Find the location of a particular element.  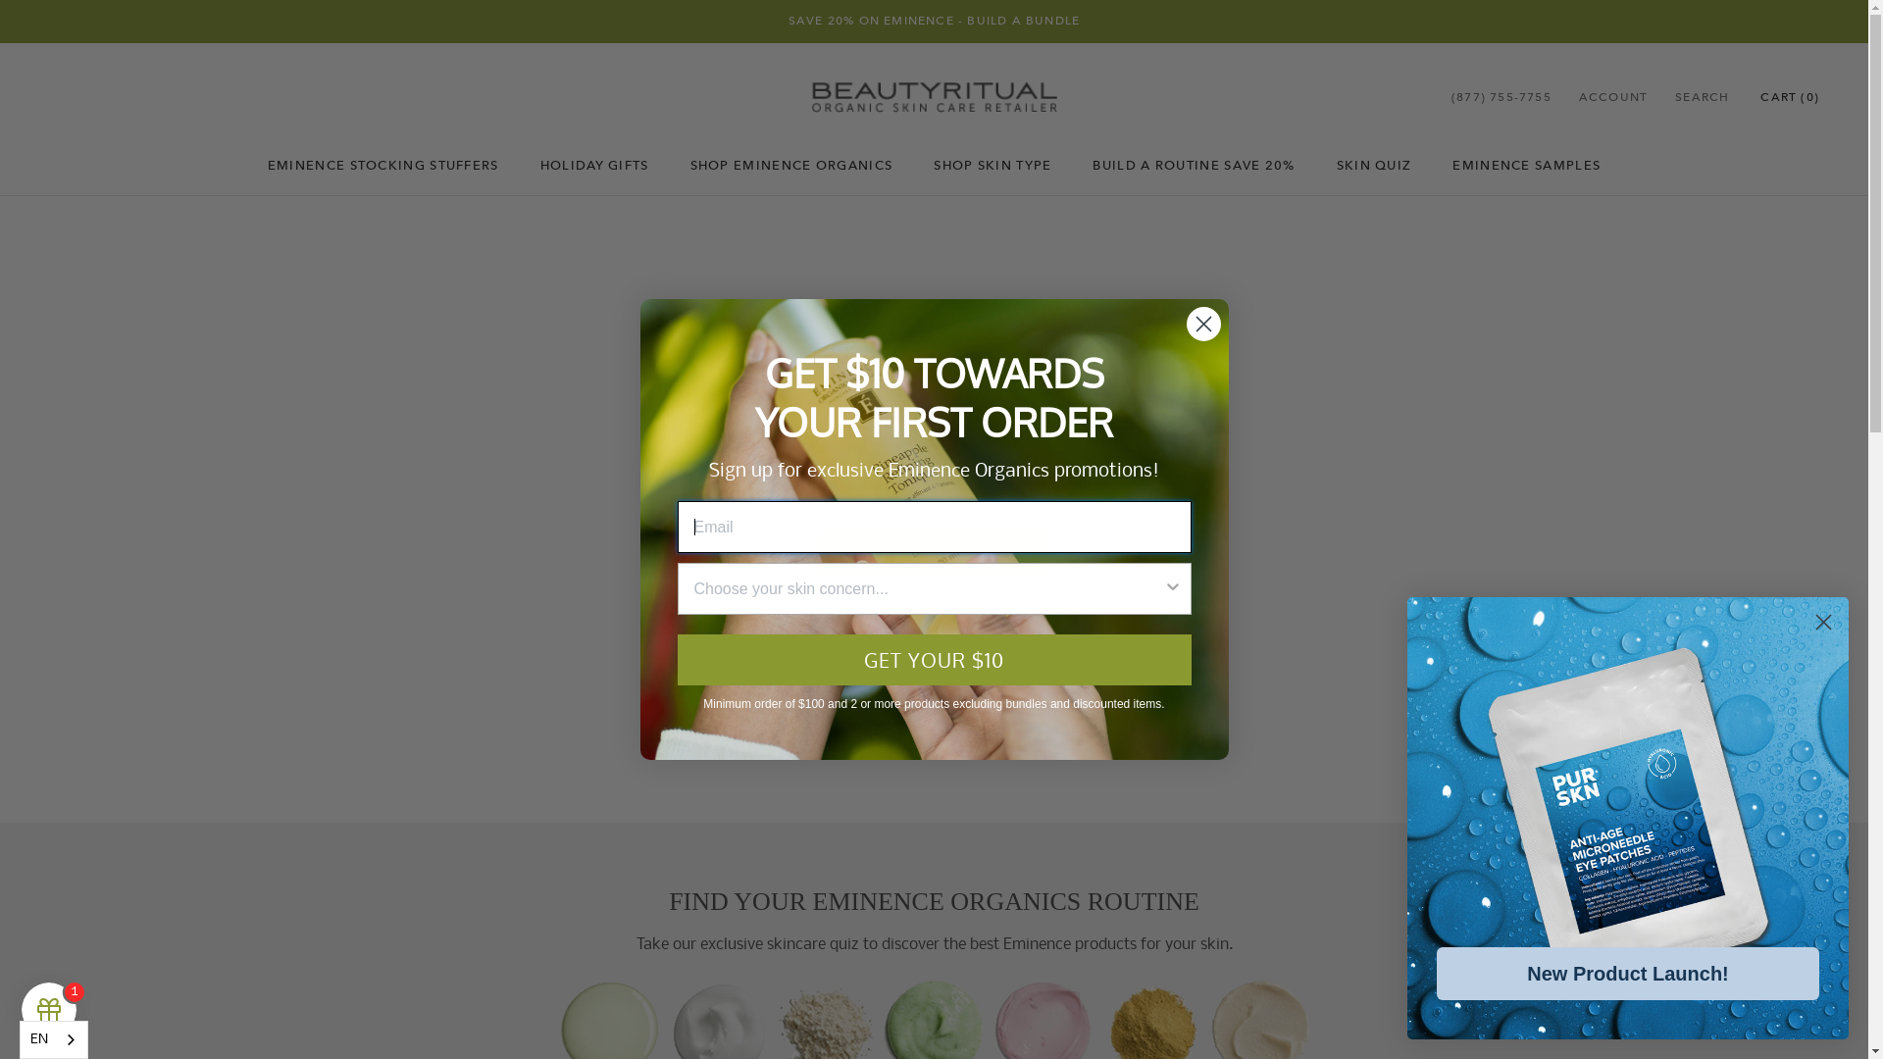

SKIN QUIZ
SKIN QUIZ is located at coordinates (1375, 165).